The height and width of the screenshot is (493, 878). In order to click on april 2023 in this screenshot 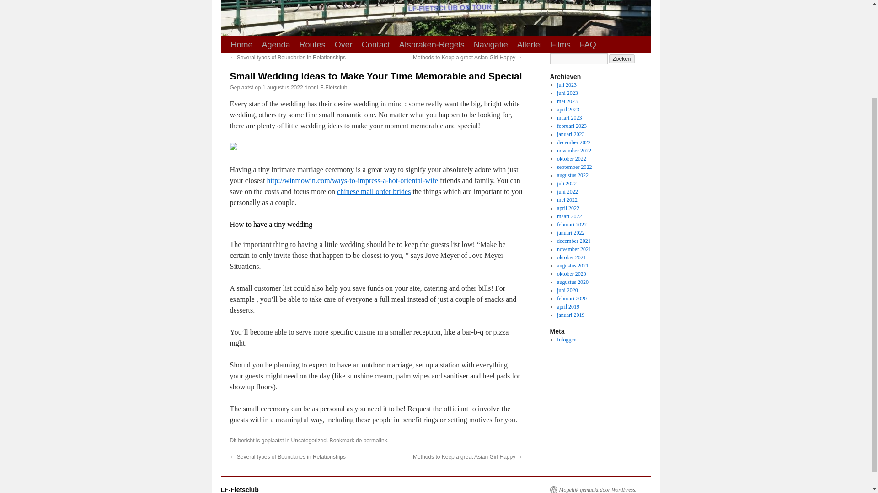, I will do `click(568, 110)`.